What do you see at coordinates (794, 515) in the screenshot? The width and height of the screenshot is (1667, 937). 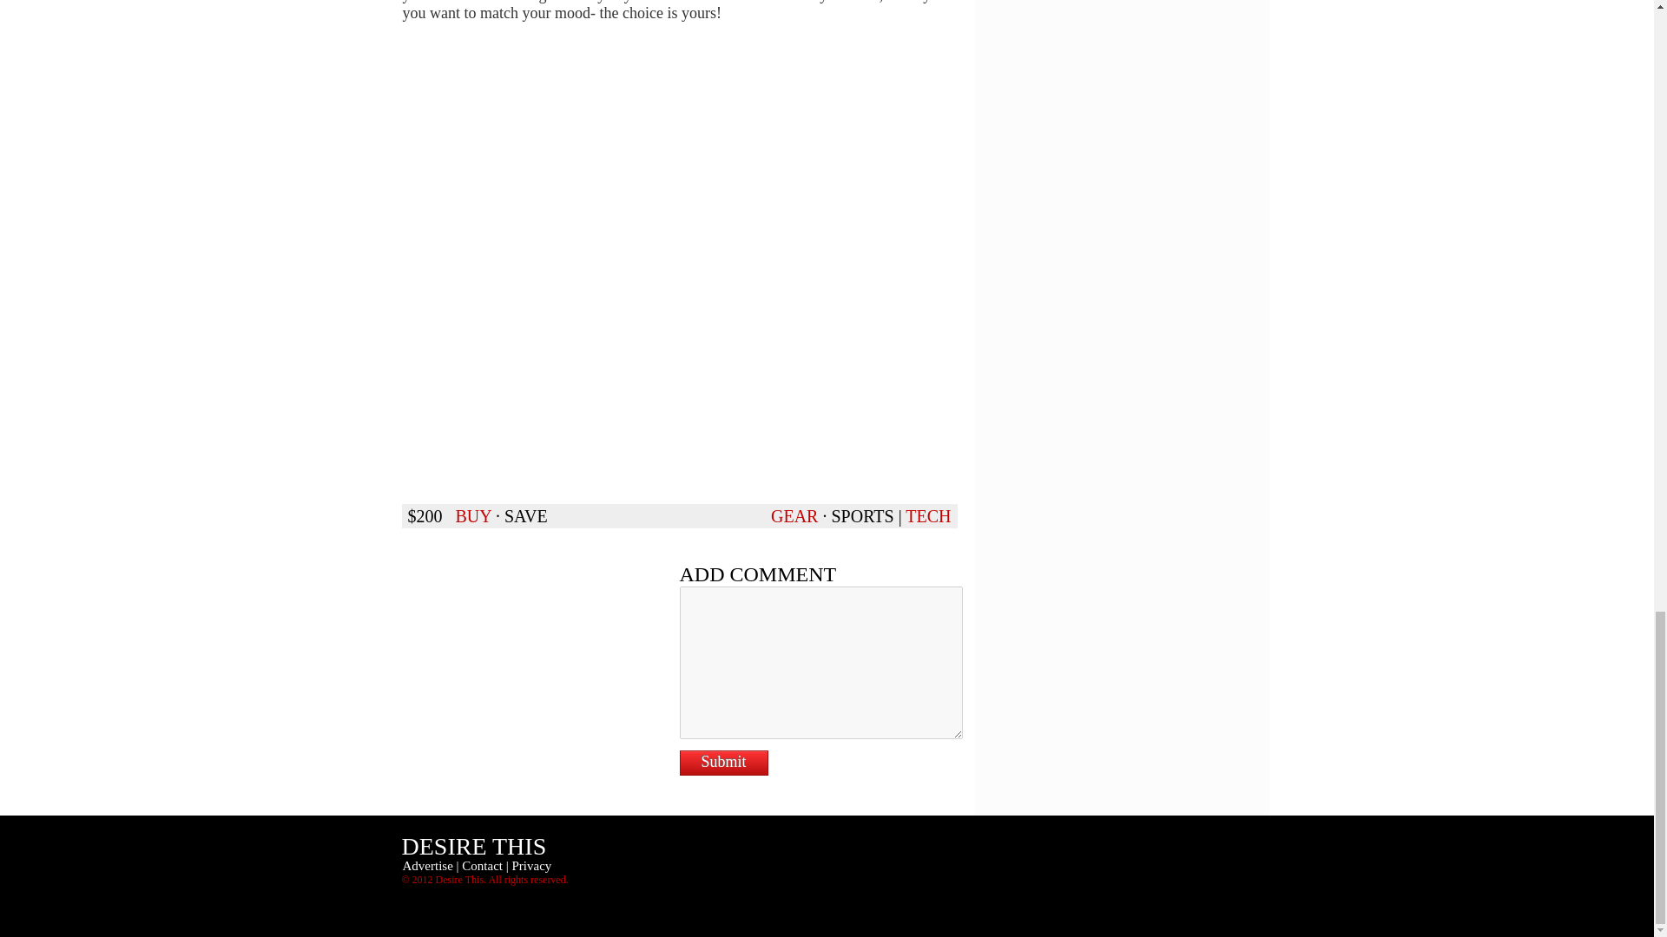 I see `GEAR` at bounding box center [794, 515].